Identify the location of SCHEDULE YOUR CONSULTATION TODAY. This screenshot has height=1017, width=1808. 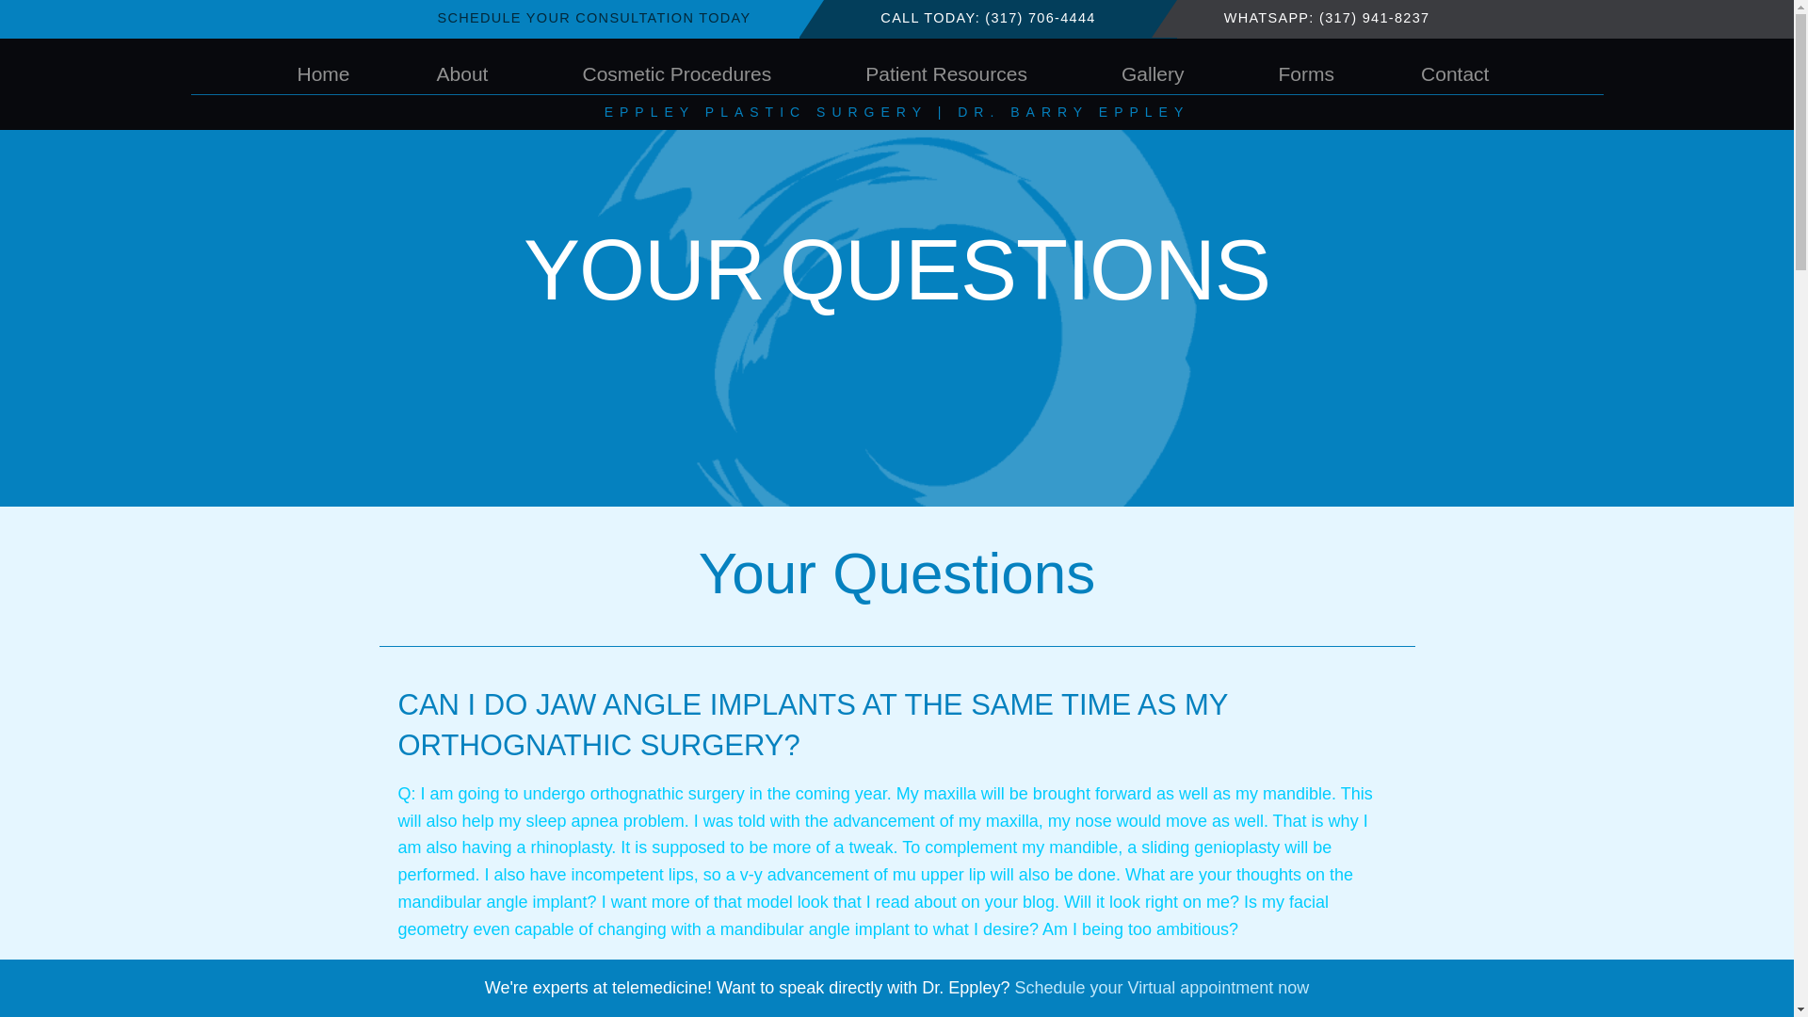
(593, 19).